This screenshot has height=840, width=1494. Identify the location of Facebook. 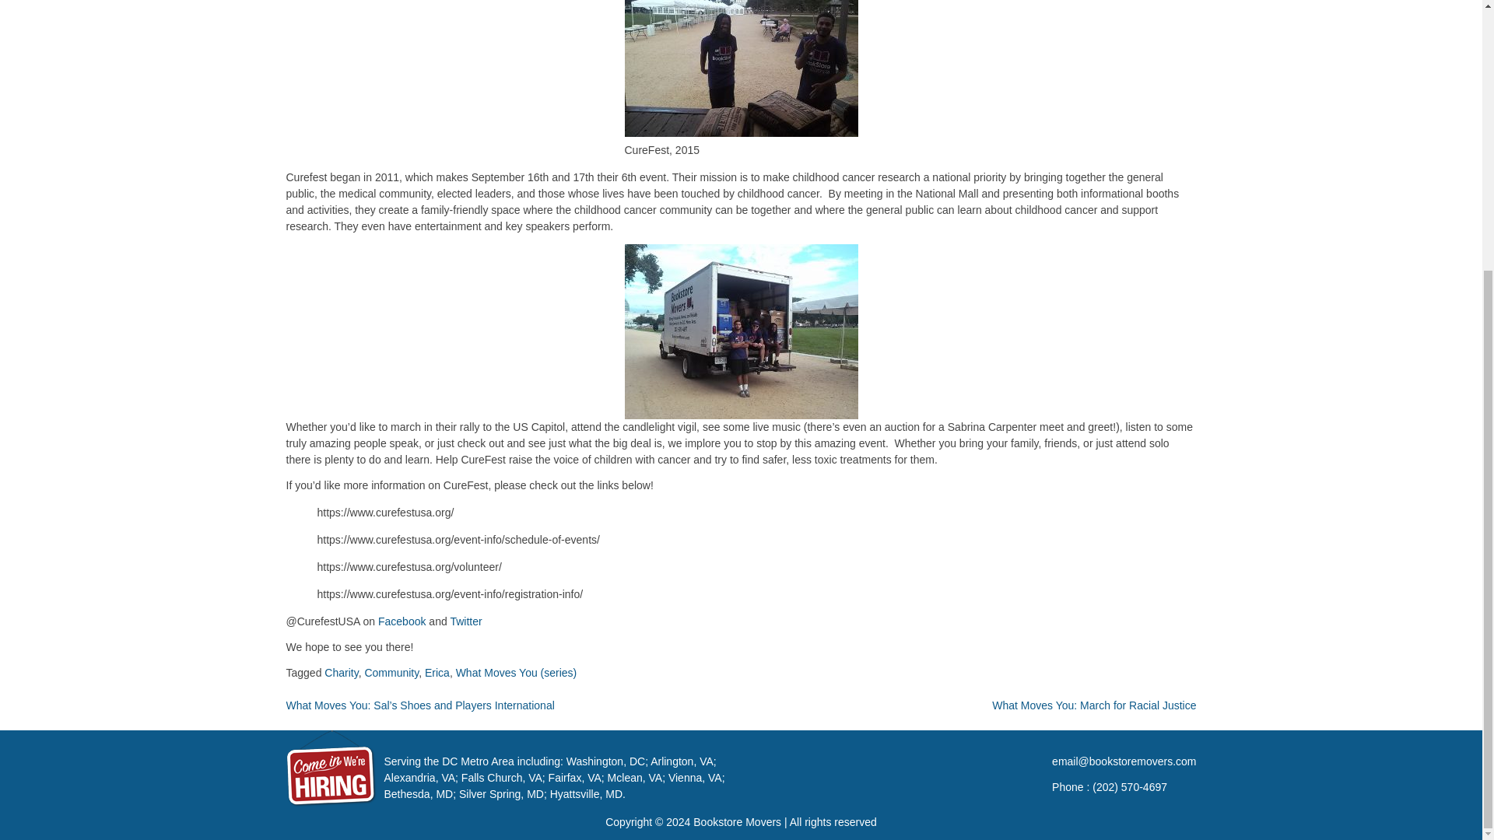
(402, 621).